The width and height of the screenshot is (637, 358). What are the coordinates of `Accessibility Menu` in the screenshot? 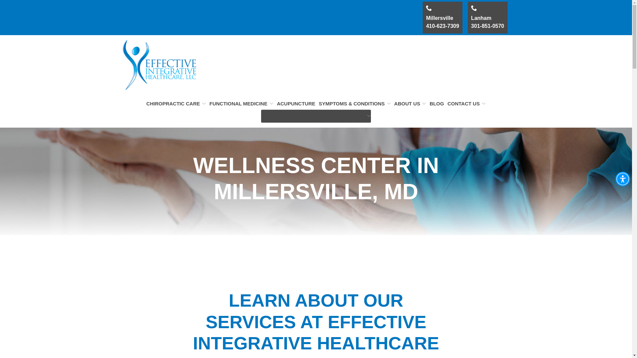 It's located at (488, 18).